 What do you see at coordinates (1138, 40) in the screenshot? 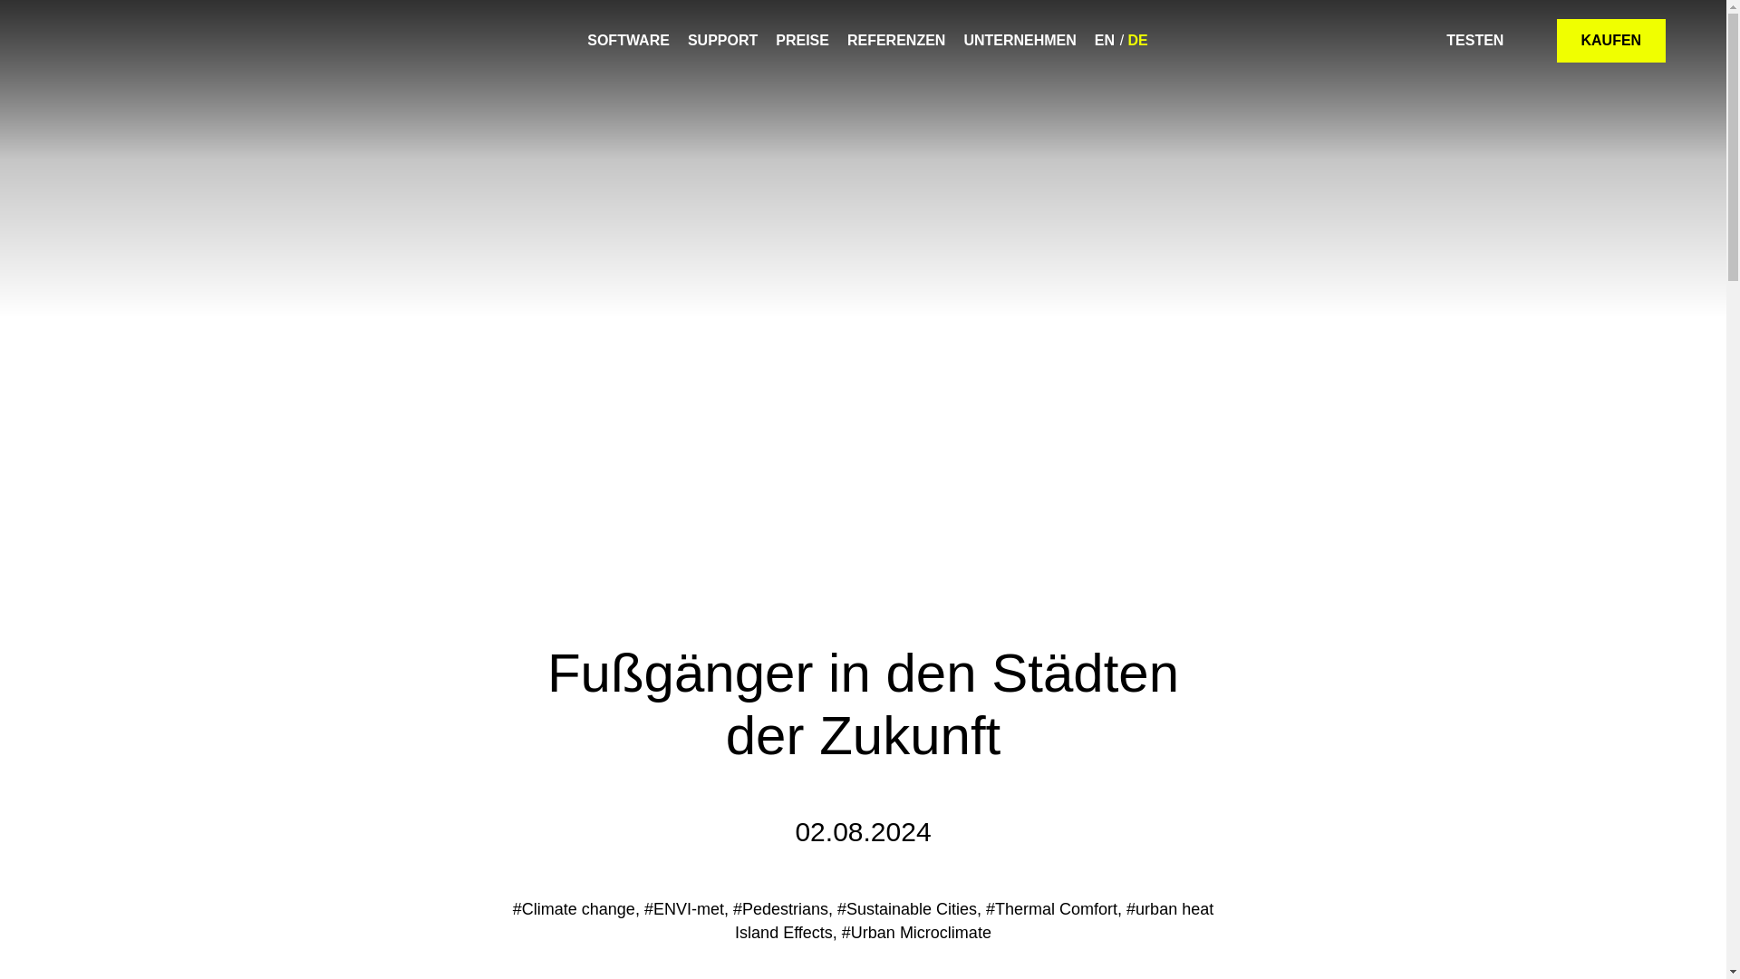
I see `DE` at bounding box center [1138, 40].